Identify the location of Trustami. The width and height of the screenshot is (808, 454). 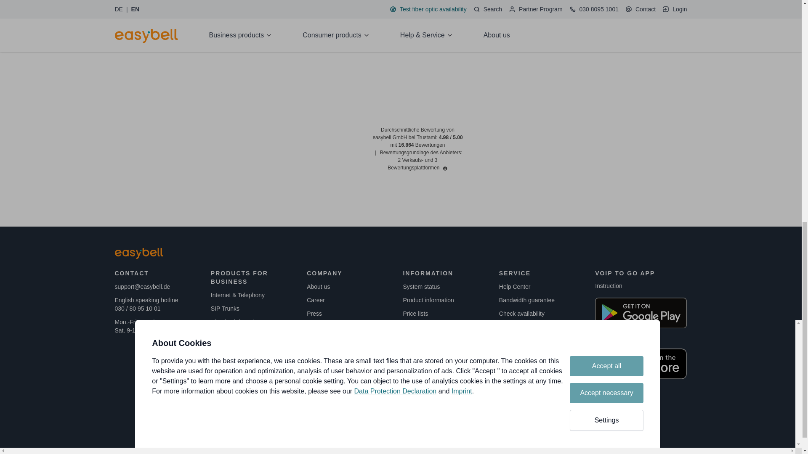
(421, 91).